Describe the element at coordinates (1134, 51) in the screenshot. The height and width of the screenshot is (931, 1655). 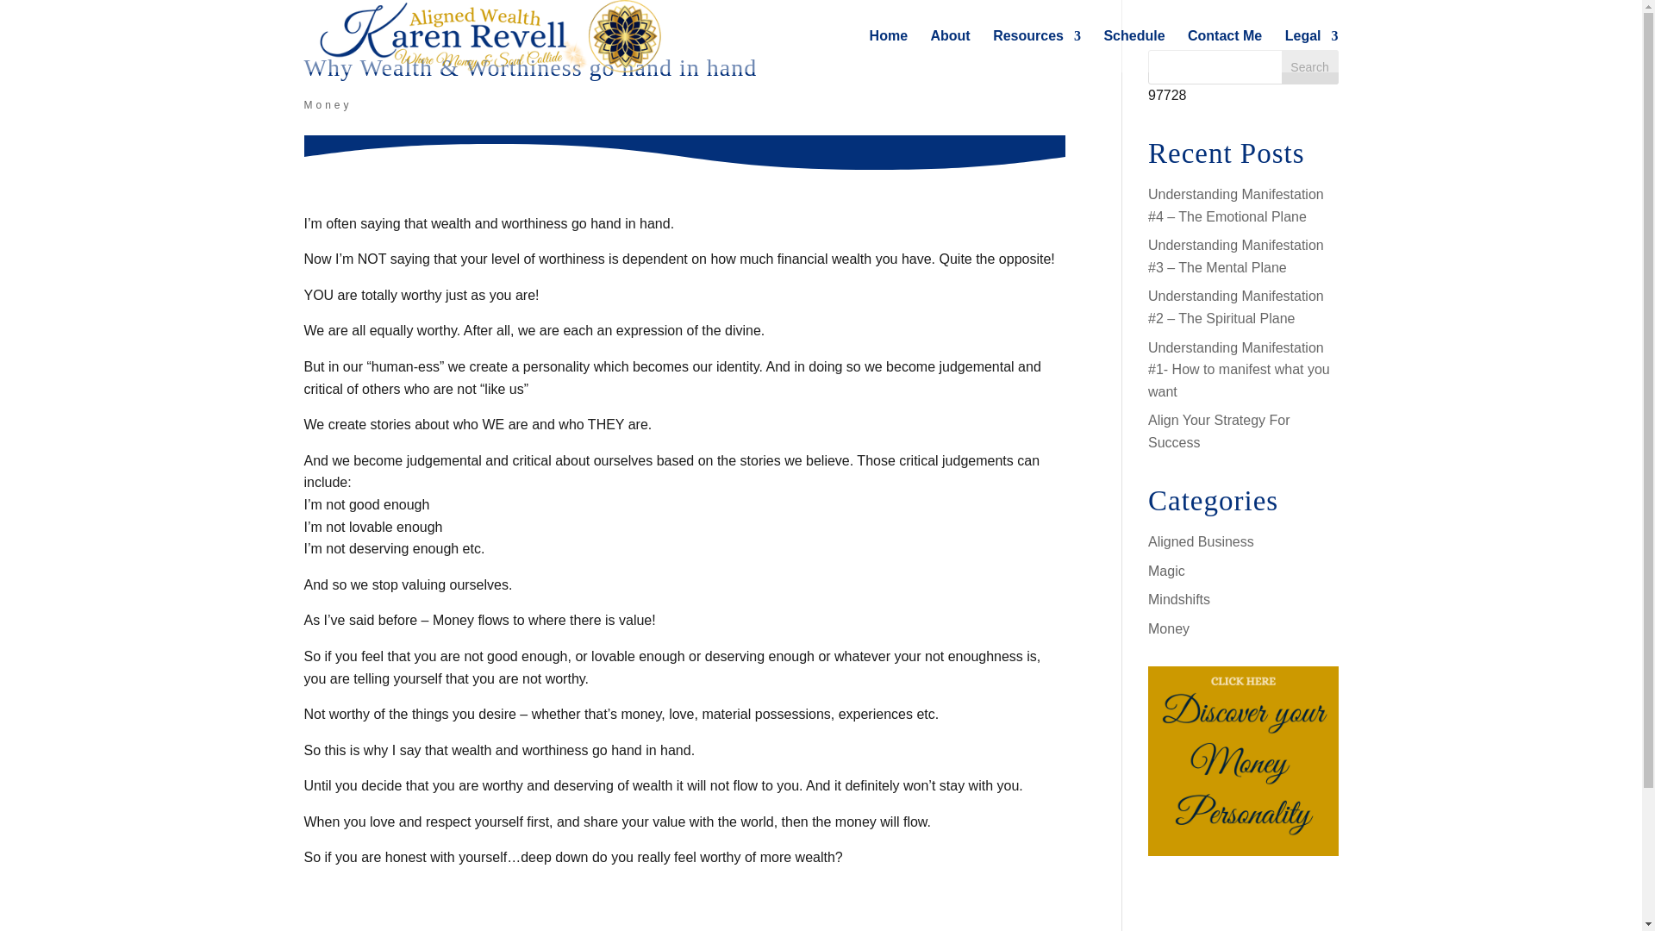
I see `Schedule` at that location.